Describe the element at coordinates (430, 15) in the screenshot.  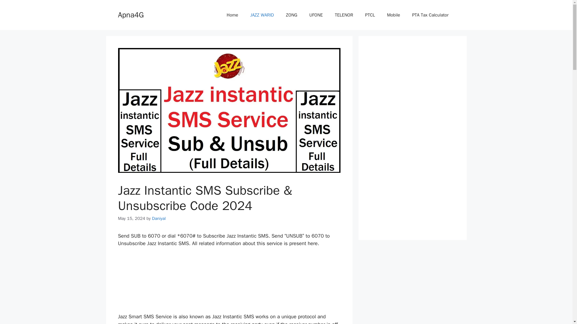
I see `PTA Tax Calculator` at that location.